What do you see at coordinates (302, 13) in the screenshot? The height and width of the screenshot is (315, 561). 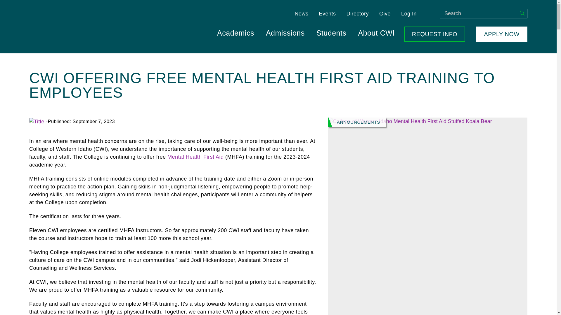 I see `News` at bounding box center [302, 13].